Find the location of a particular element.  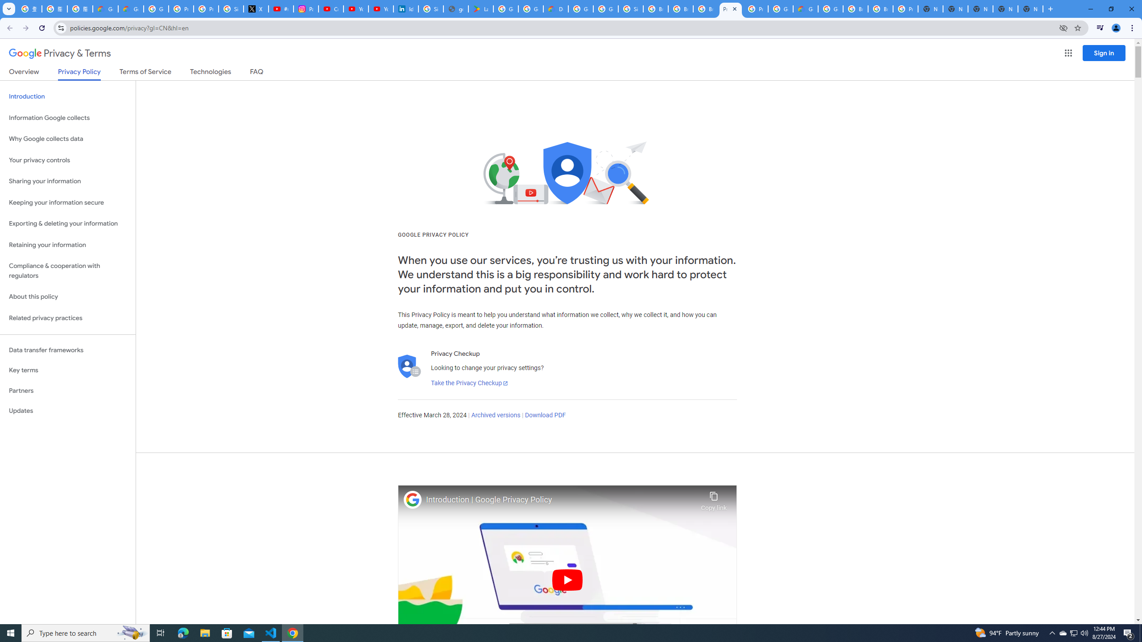

FAQ is located at coordinates (257, 73).